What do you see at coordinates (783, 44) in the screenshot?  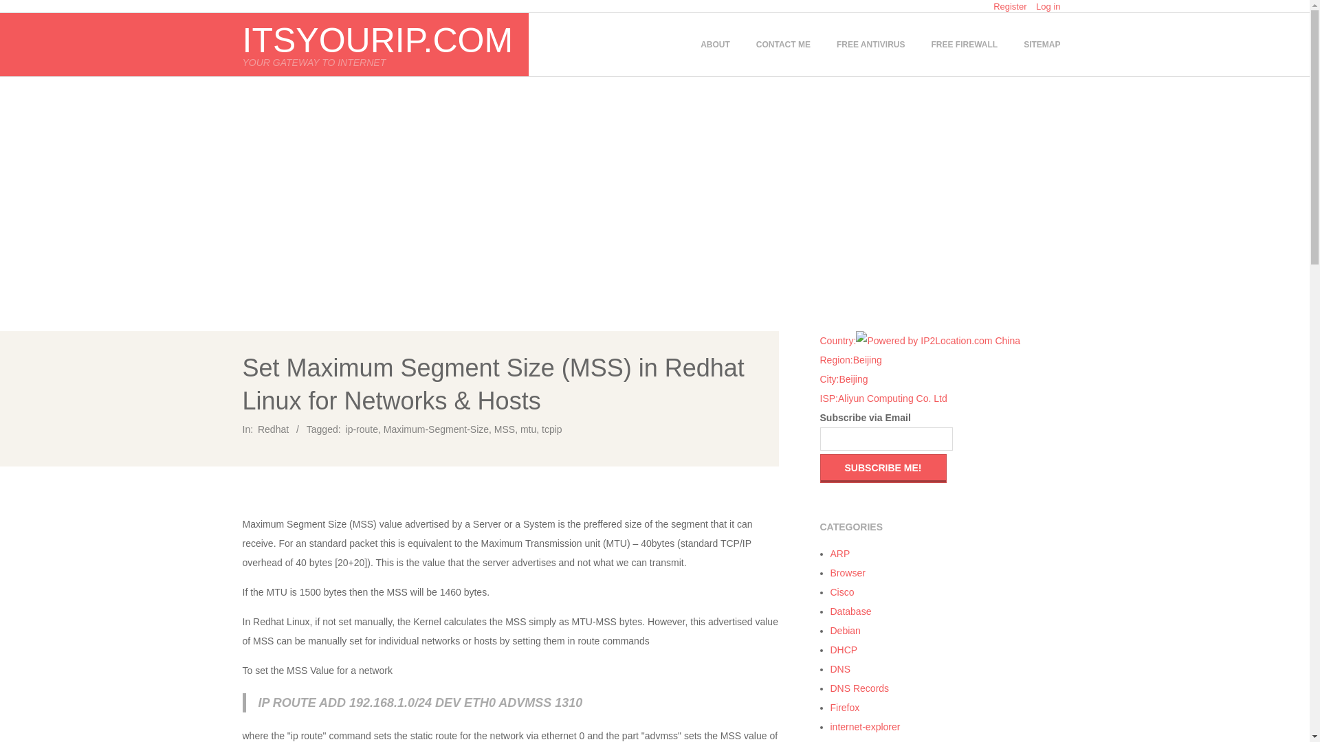 I see `CONTACT ME` at bounding box center [783, 44].